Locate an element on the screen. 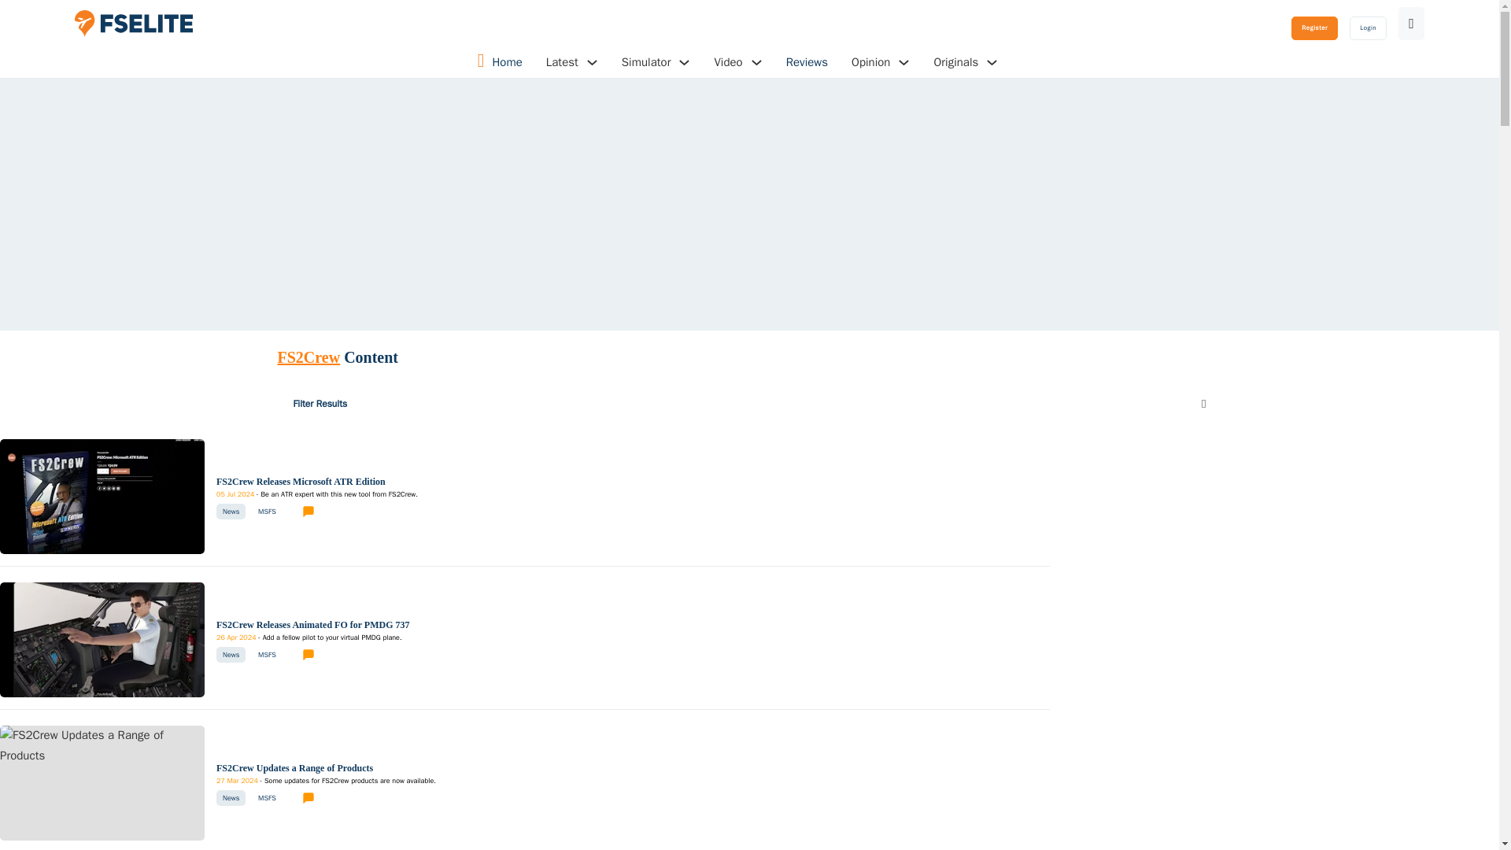  Latest is located at coordinates (562, 62).